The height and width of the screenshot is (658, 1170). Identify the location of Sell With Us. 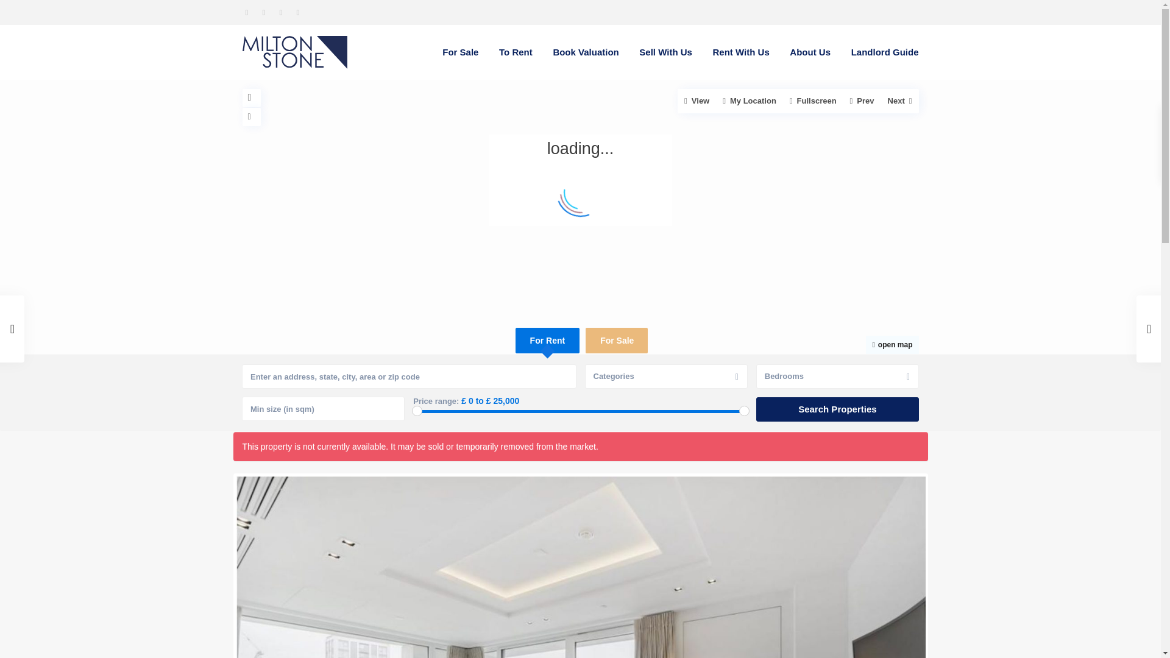
(665, 52).